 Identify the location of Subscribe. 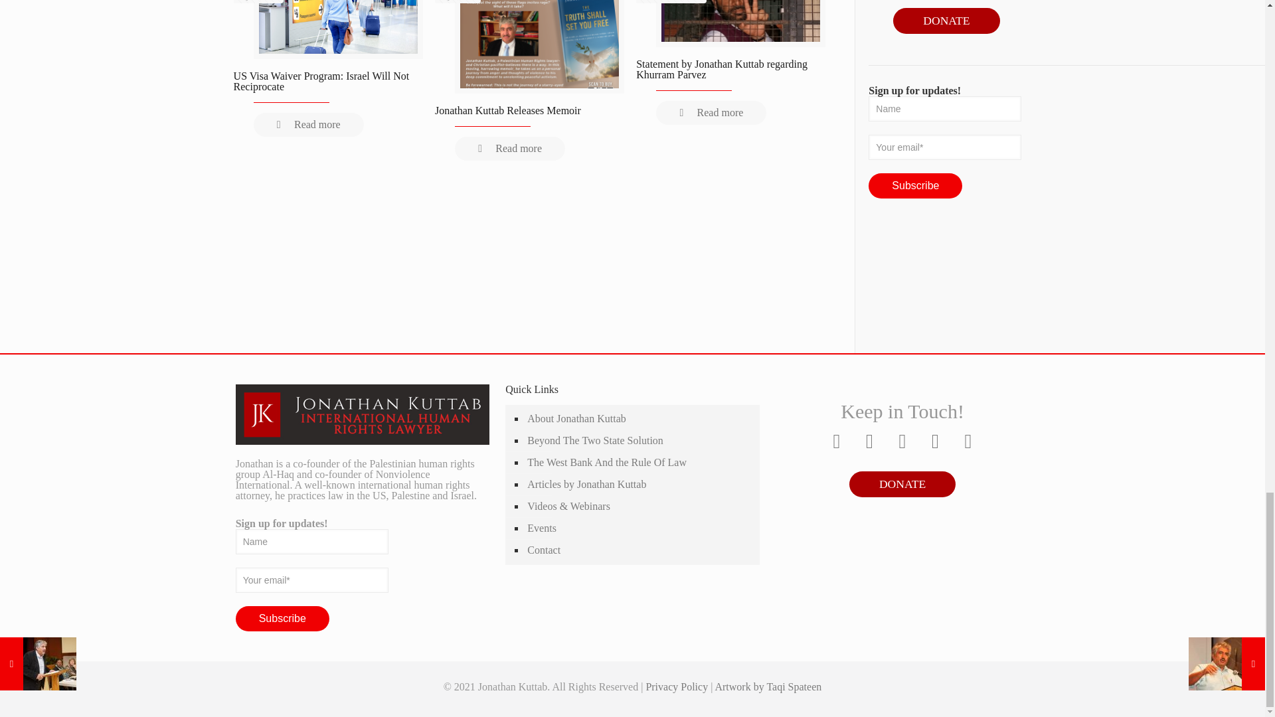
(915, 186).